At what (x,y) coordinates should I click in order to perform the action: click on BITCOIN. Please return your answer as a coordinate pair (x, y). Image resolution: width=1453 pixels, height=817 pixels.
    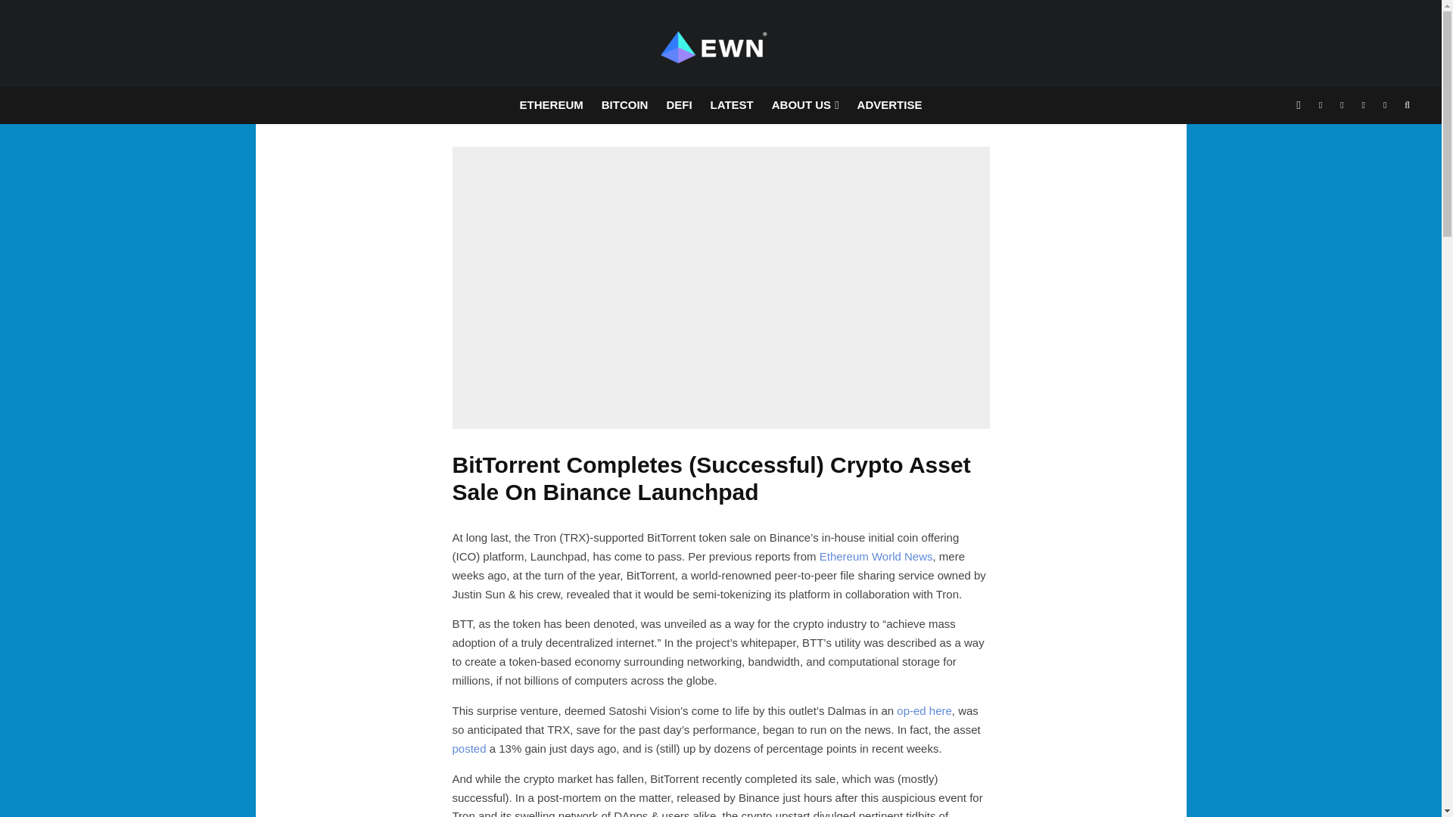
    Looking at the image, I should click on (625, 105).